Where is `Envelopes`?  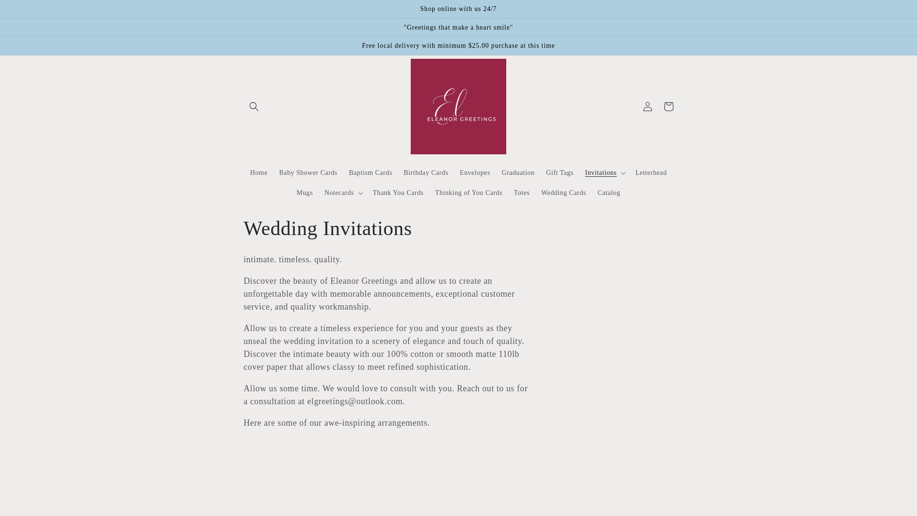 Envelopes is located at coordinates (475, 173).